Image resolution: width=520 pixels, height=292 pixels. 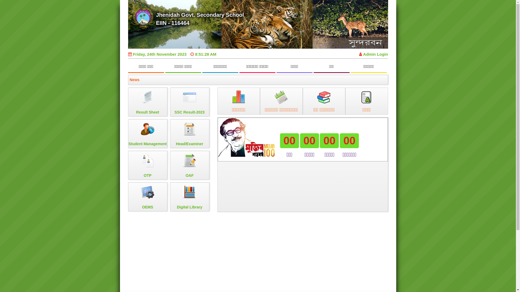 I want to click on Result Sheet, so click(x=147, y=102).